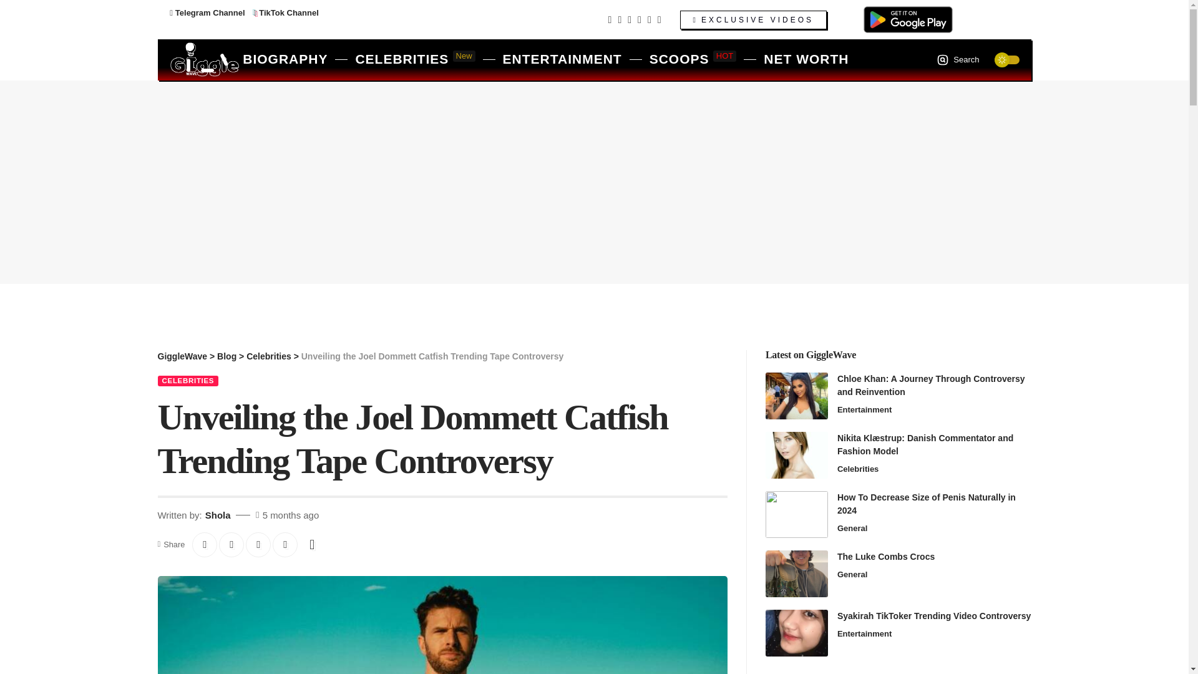 Image resolution: width=1198 pixels, height=674 pixels. I want to click on Chloe Khan: A Journey Through Controversy and Reinvention, so click(796, 396).